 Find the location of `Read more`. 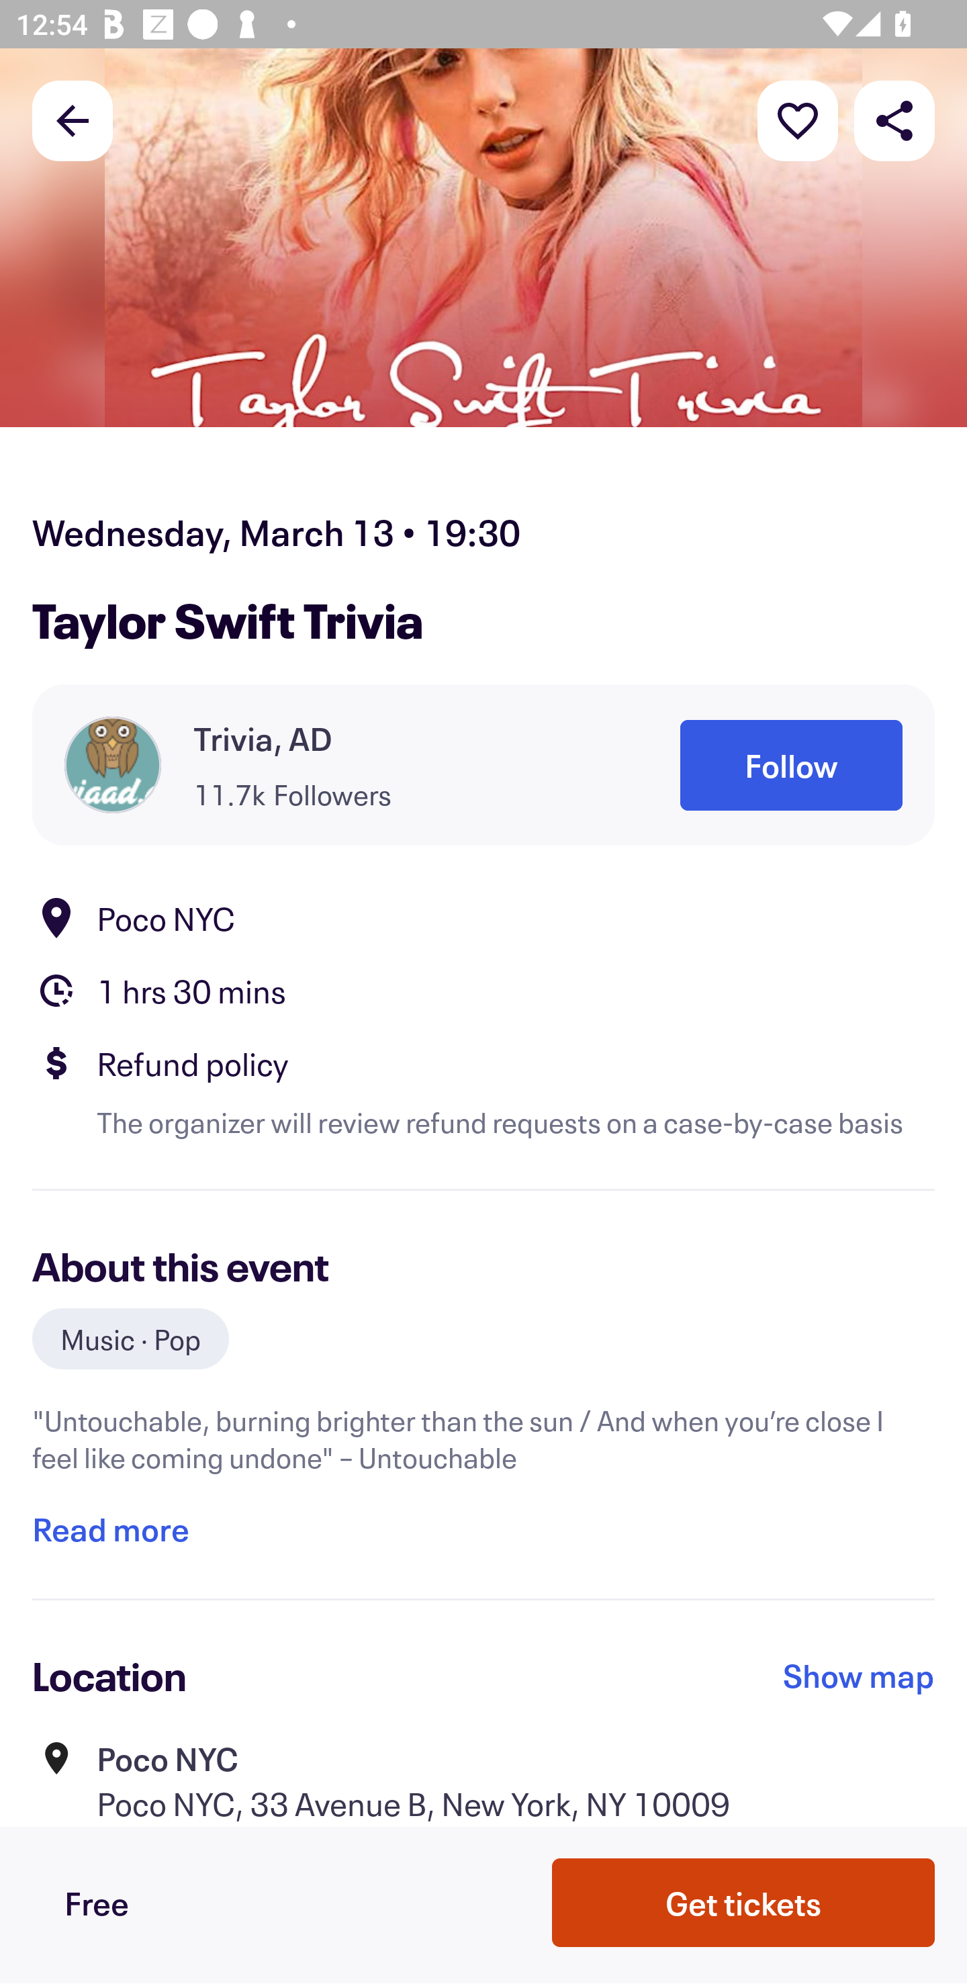

Read more is located at coordinates (110, 1530).